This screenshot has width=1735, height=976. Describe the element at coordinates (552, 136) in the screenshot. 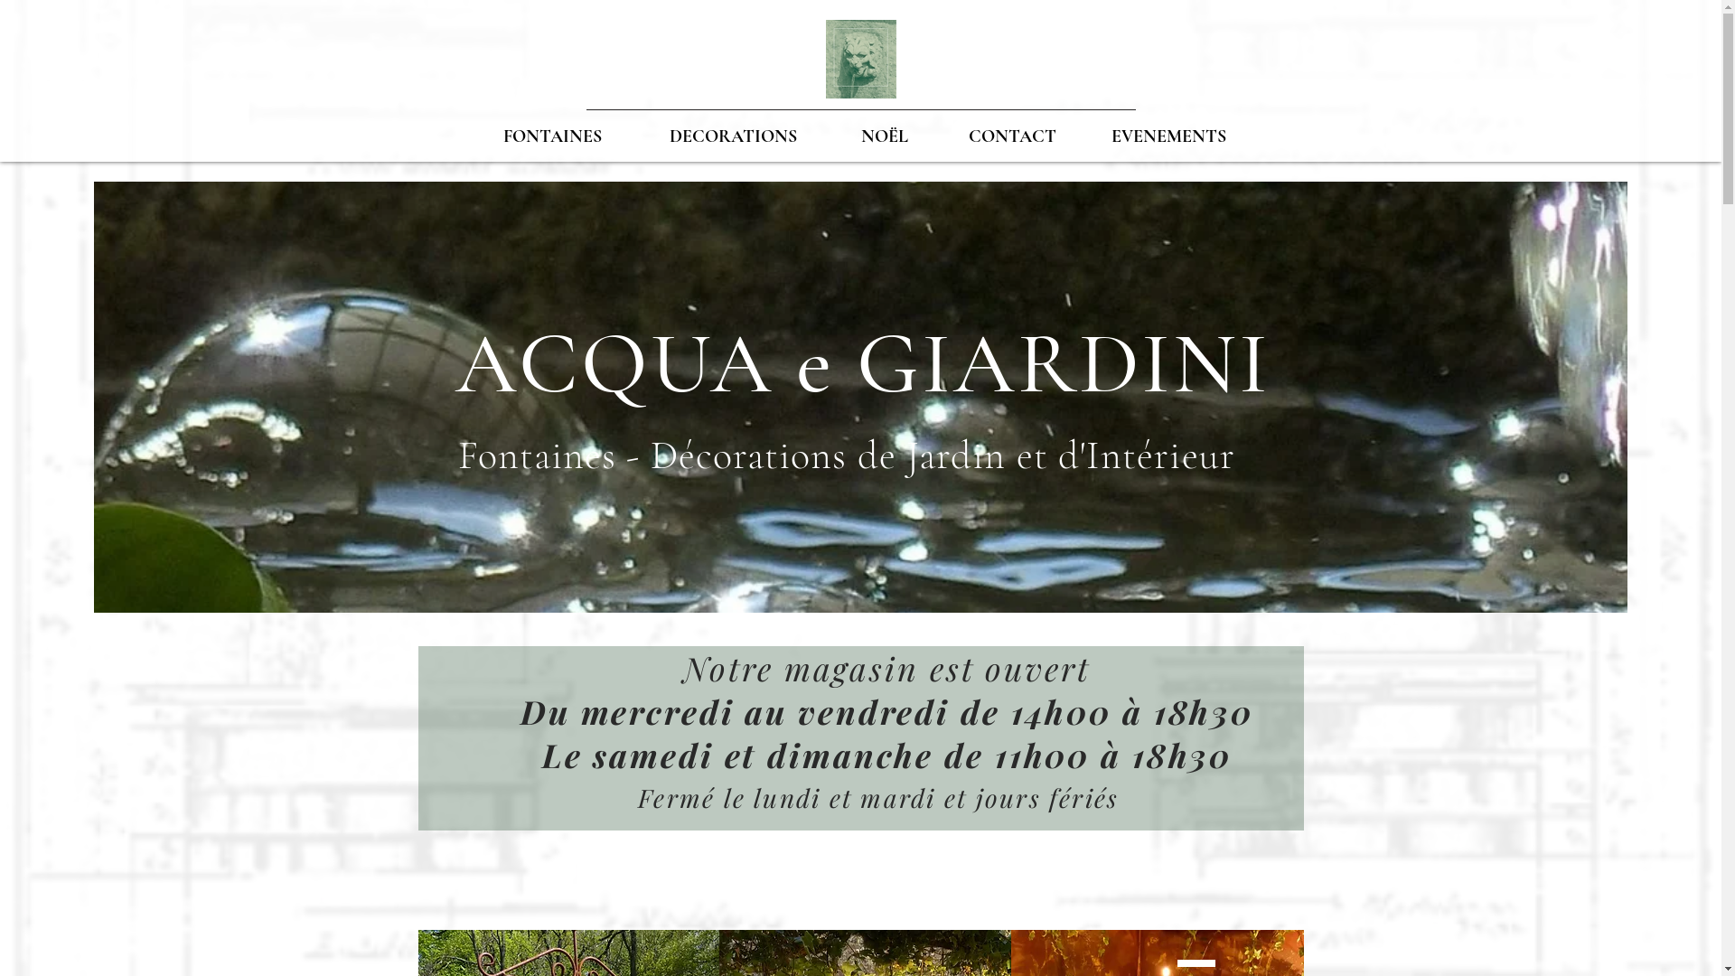

I see `FONTAINES` at that location.